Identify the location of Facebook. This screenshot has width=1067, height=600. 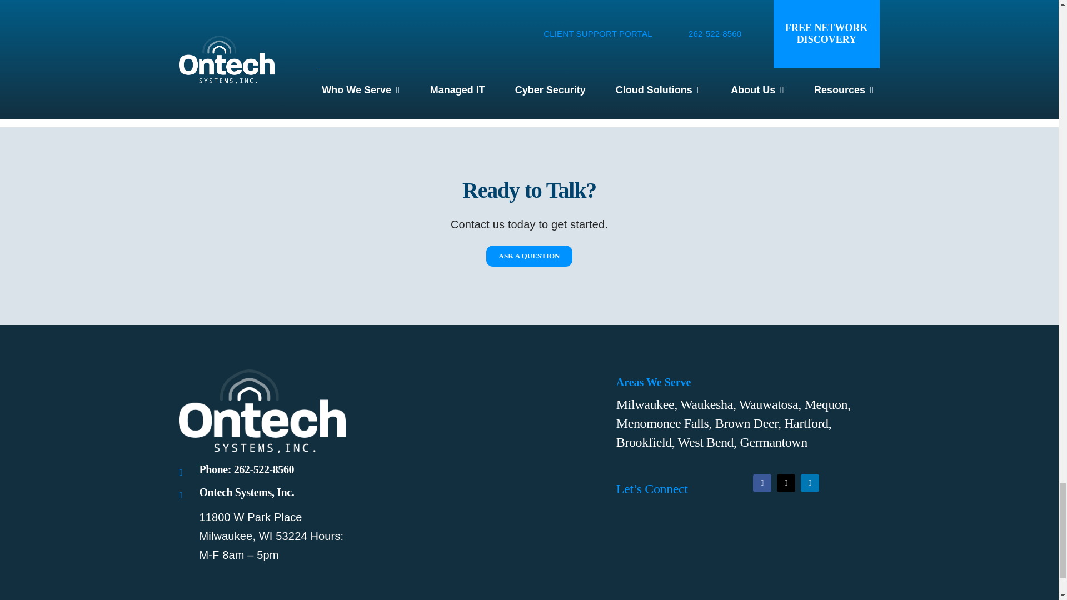
(762, 483).